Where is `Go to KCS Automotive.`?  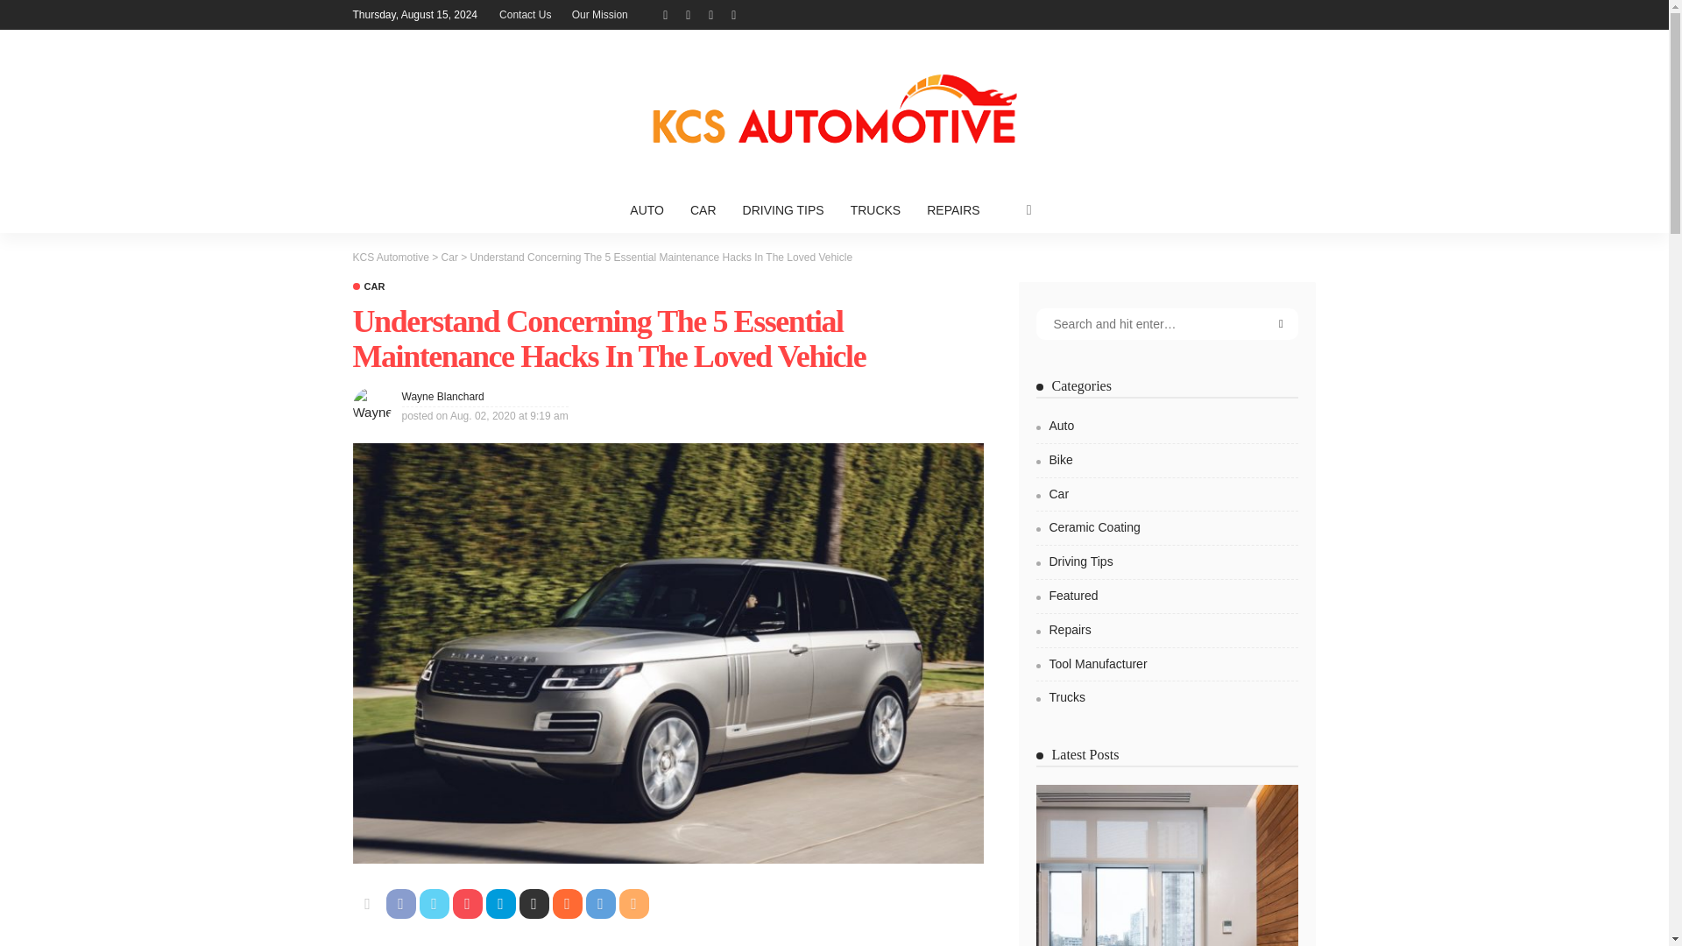
Go to KCS Automotive. is located at coordinates (390, 258).